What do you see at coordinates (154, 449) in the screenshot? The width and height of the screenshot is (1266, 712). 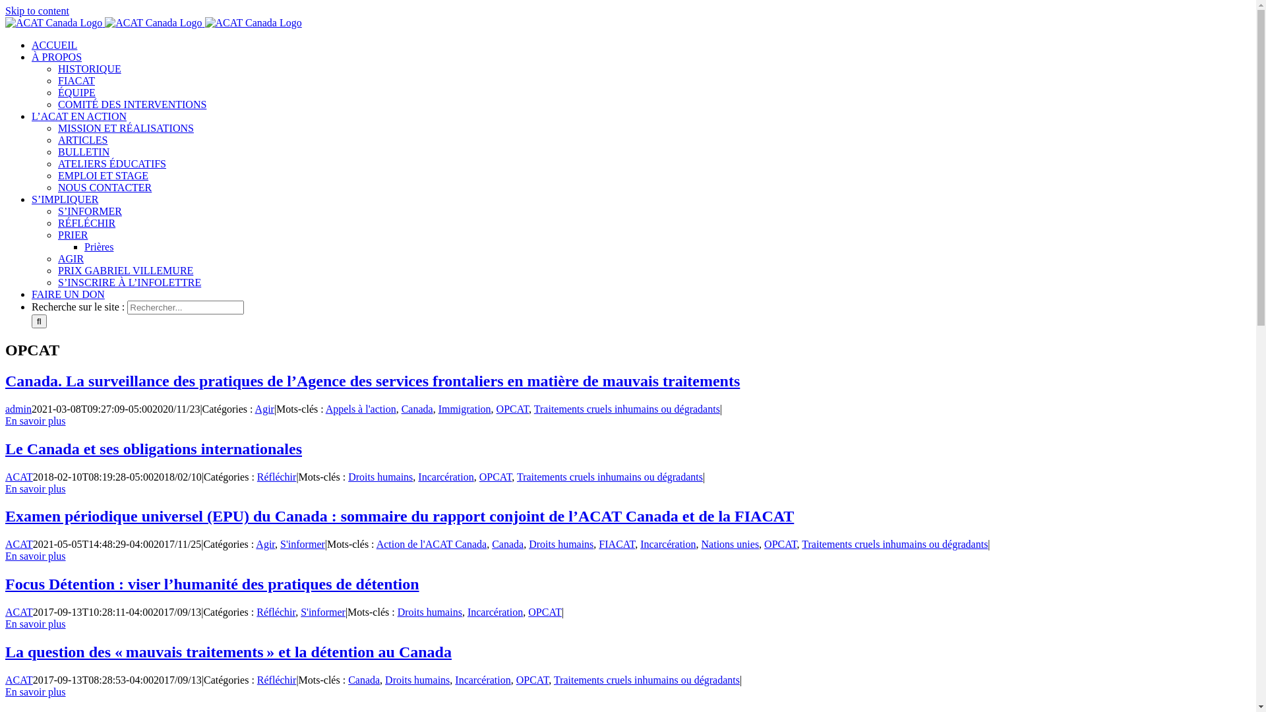 I see `Le Canada et ses obligations internationales` at bounding box center [154, 449].